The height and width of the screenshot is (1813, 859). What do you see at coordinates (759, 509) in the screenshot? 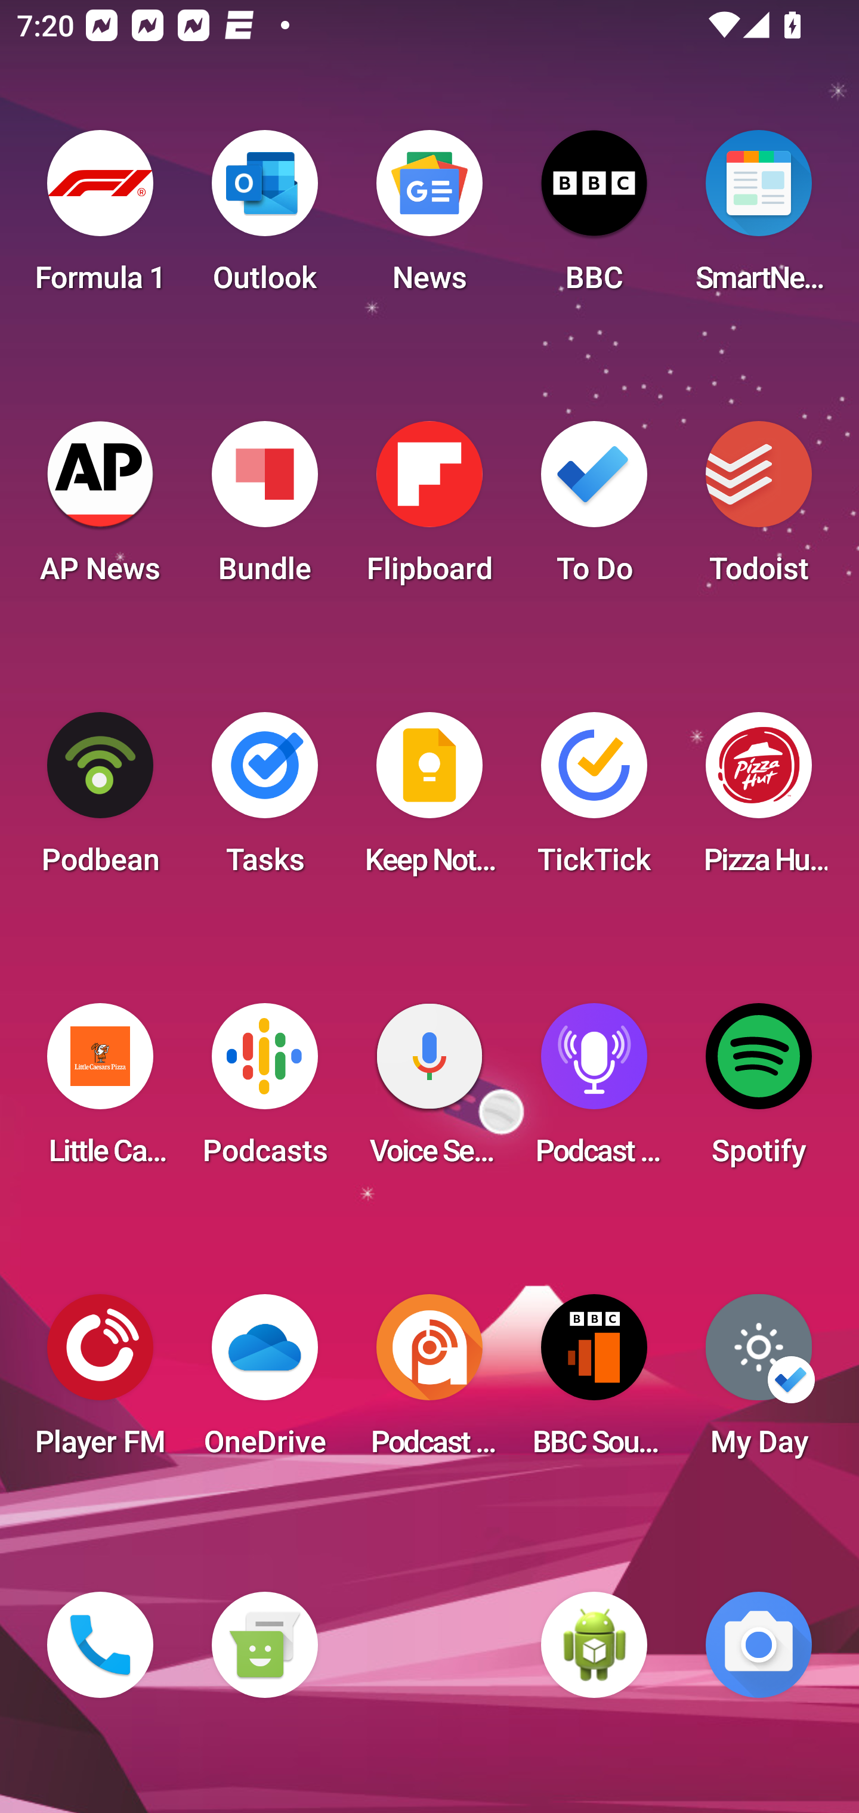
I see `Todoist` at bounding box center [759, 509].